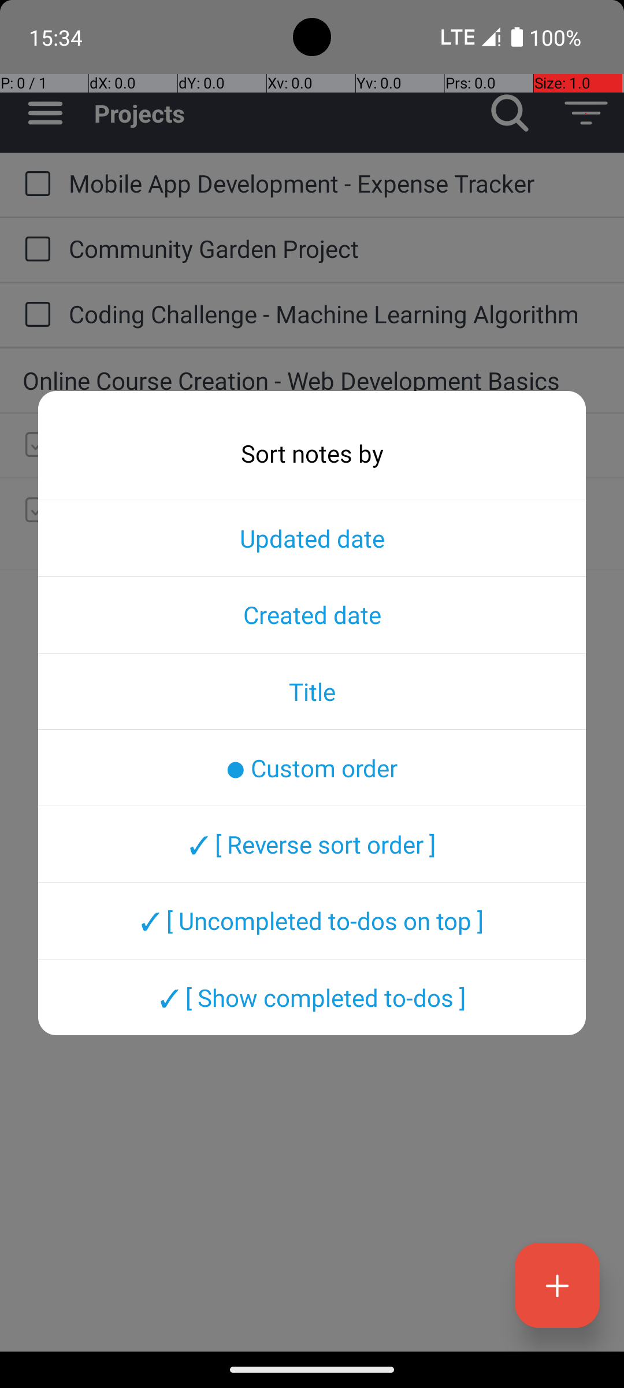 The width and height of the screenshot is (624, 1388). I want to click on to-do: Community Theater Production - Shakespeare Play, so click(35, 511).